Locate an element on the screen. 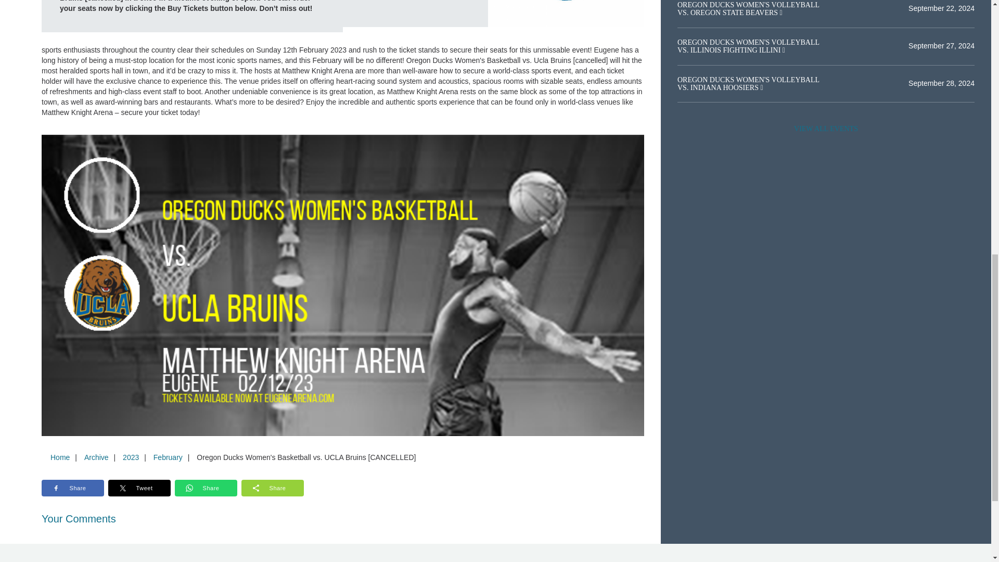 This screenshot has width=999, height=562. Home is located at coordinates (60, 457).